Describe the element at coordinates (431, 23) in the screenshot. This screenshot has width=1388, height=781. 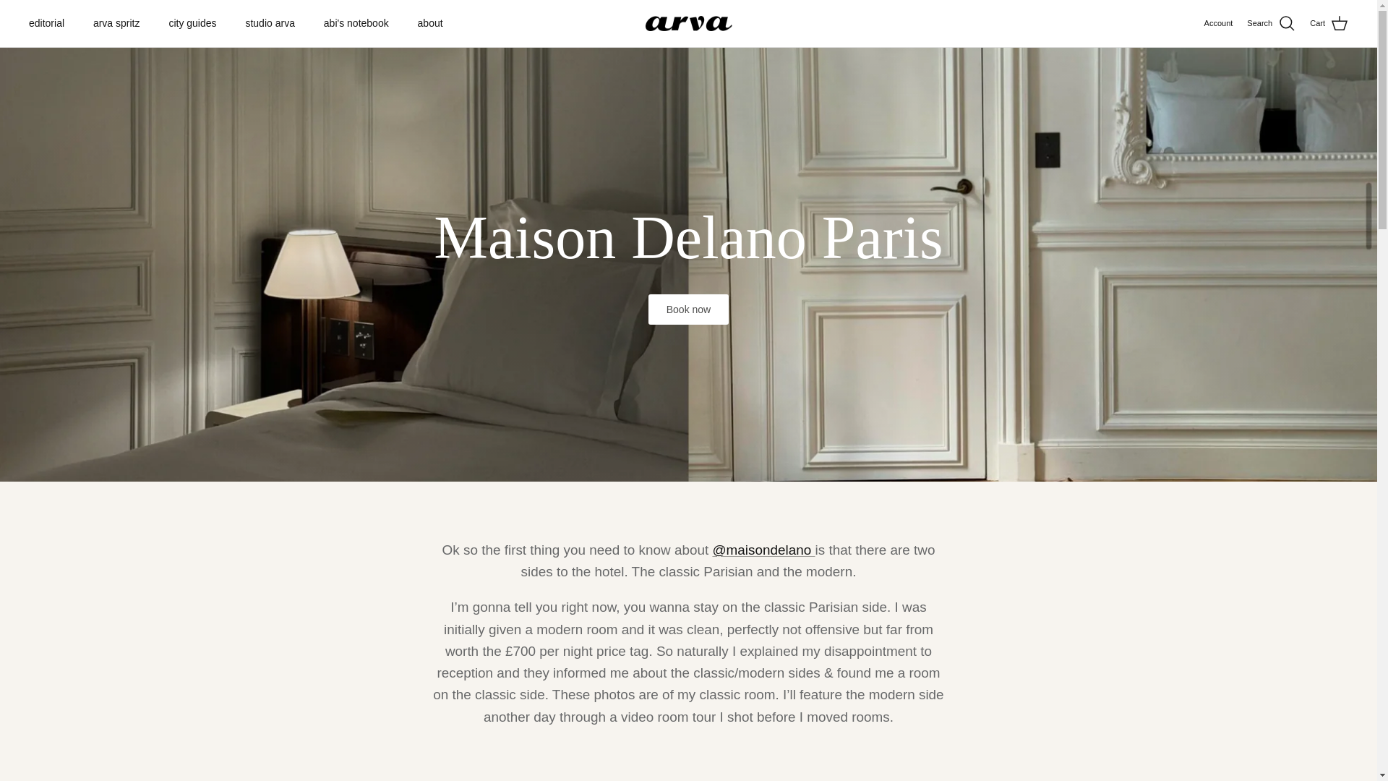
I see `about` at that location.